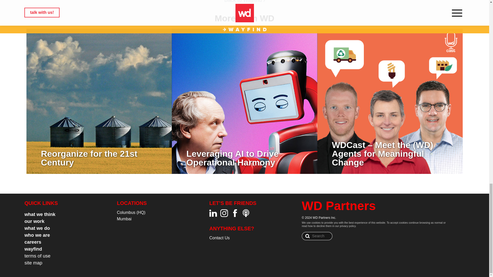  I want to click on what we think, so click(40, 214).